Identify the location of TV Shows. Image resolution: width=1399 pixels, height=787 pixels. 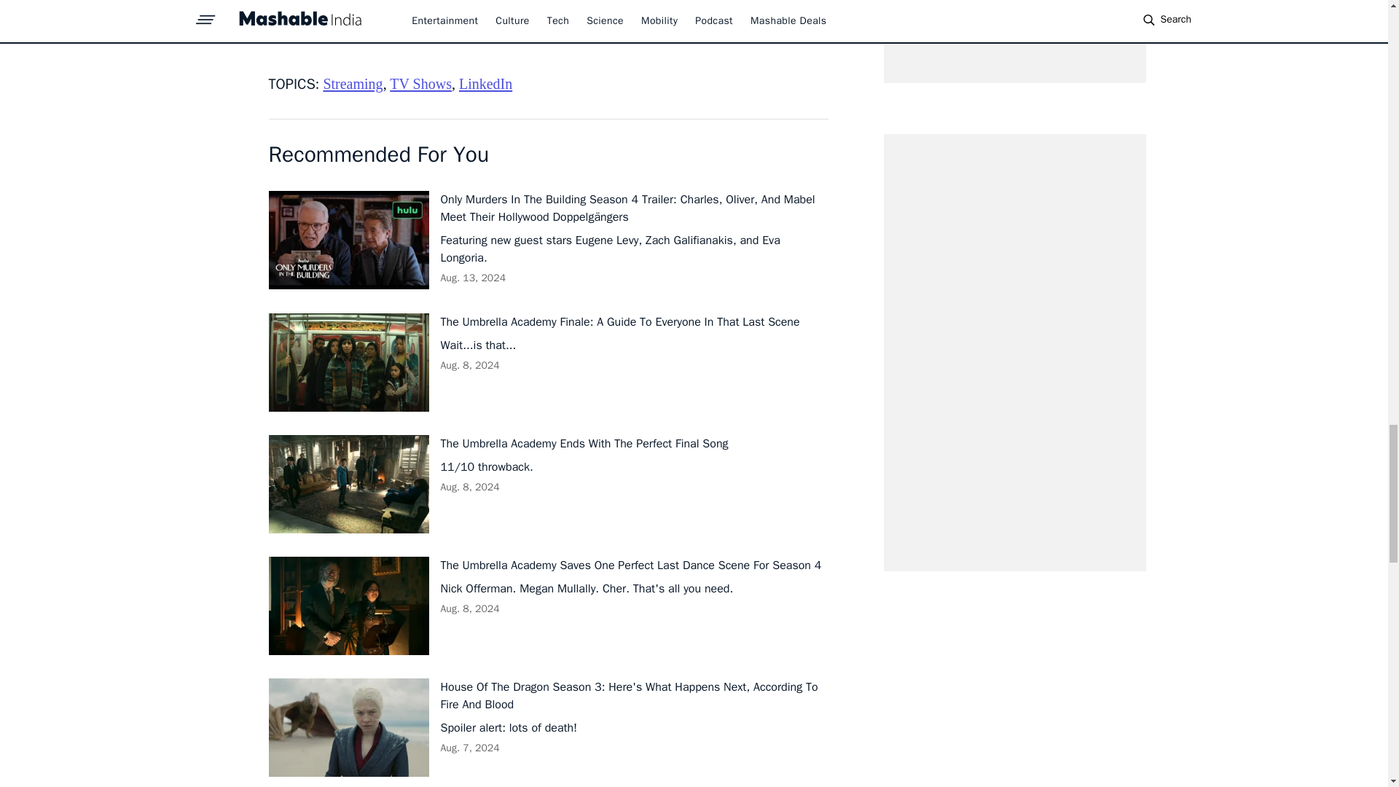
(421, 83).